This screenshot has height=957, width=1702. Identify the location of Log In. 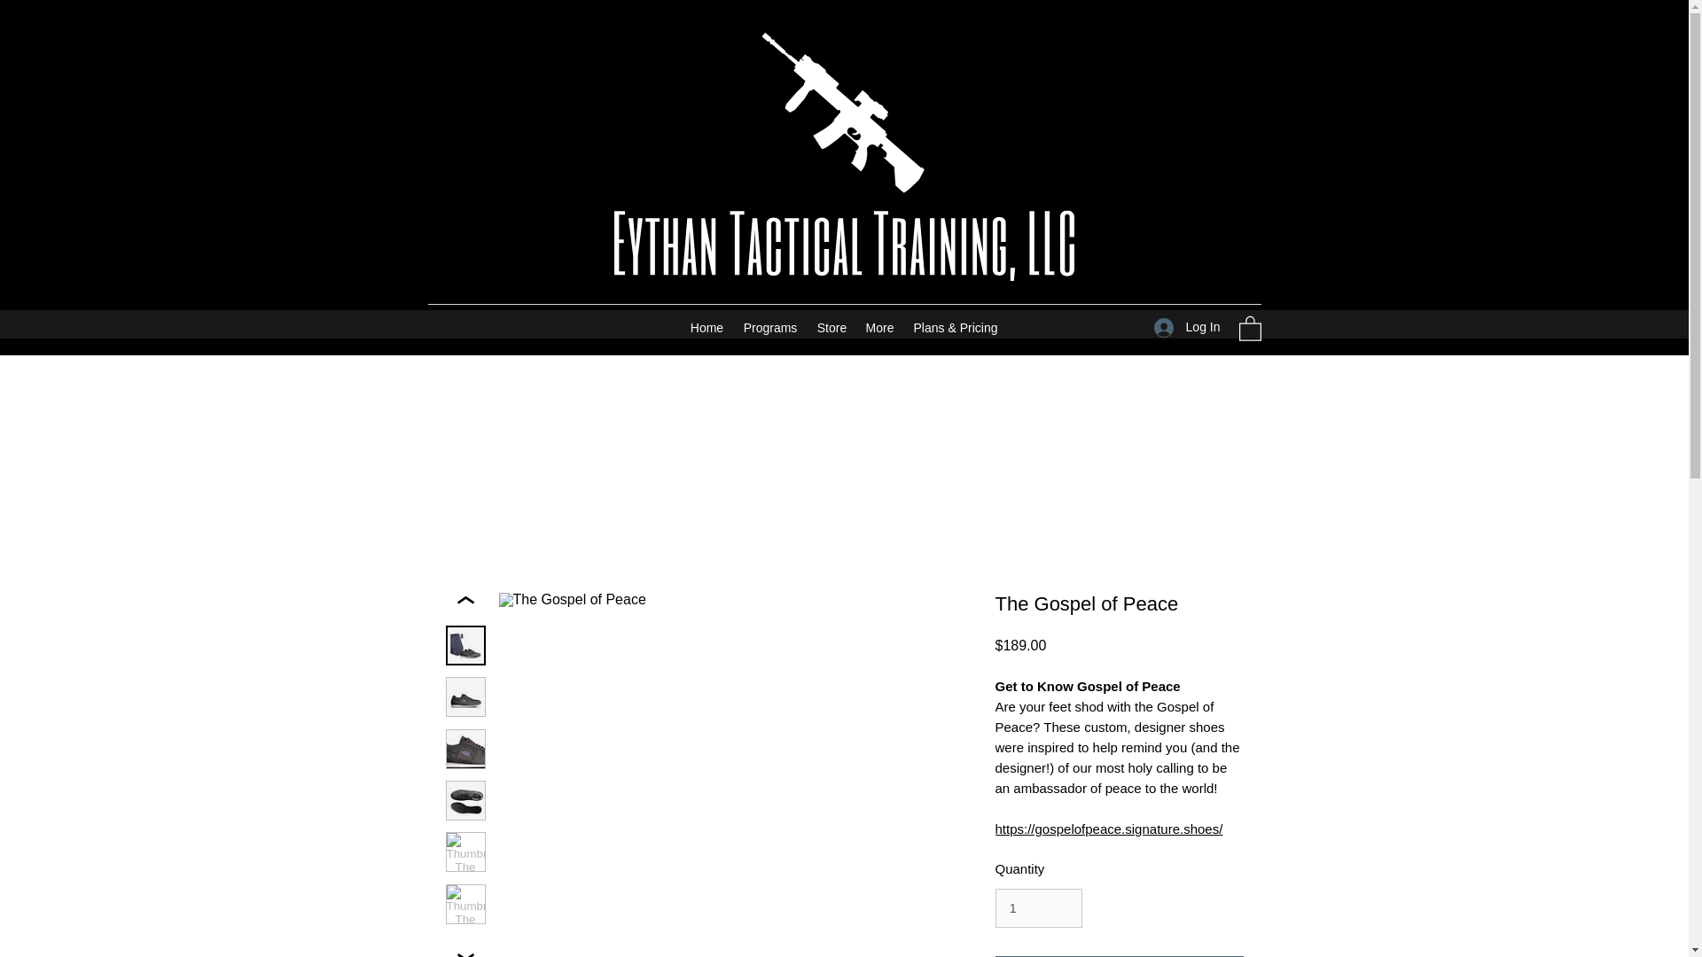
(1187, 327).